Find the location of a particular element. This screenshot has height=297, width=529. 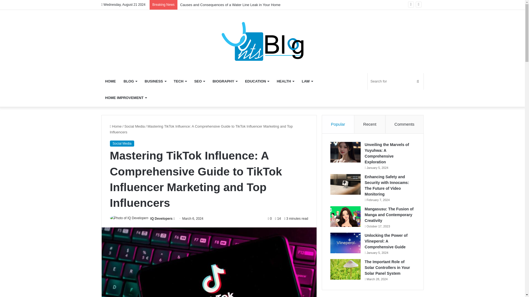

TECH is located at coordinates (180, 81).